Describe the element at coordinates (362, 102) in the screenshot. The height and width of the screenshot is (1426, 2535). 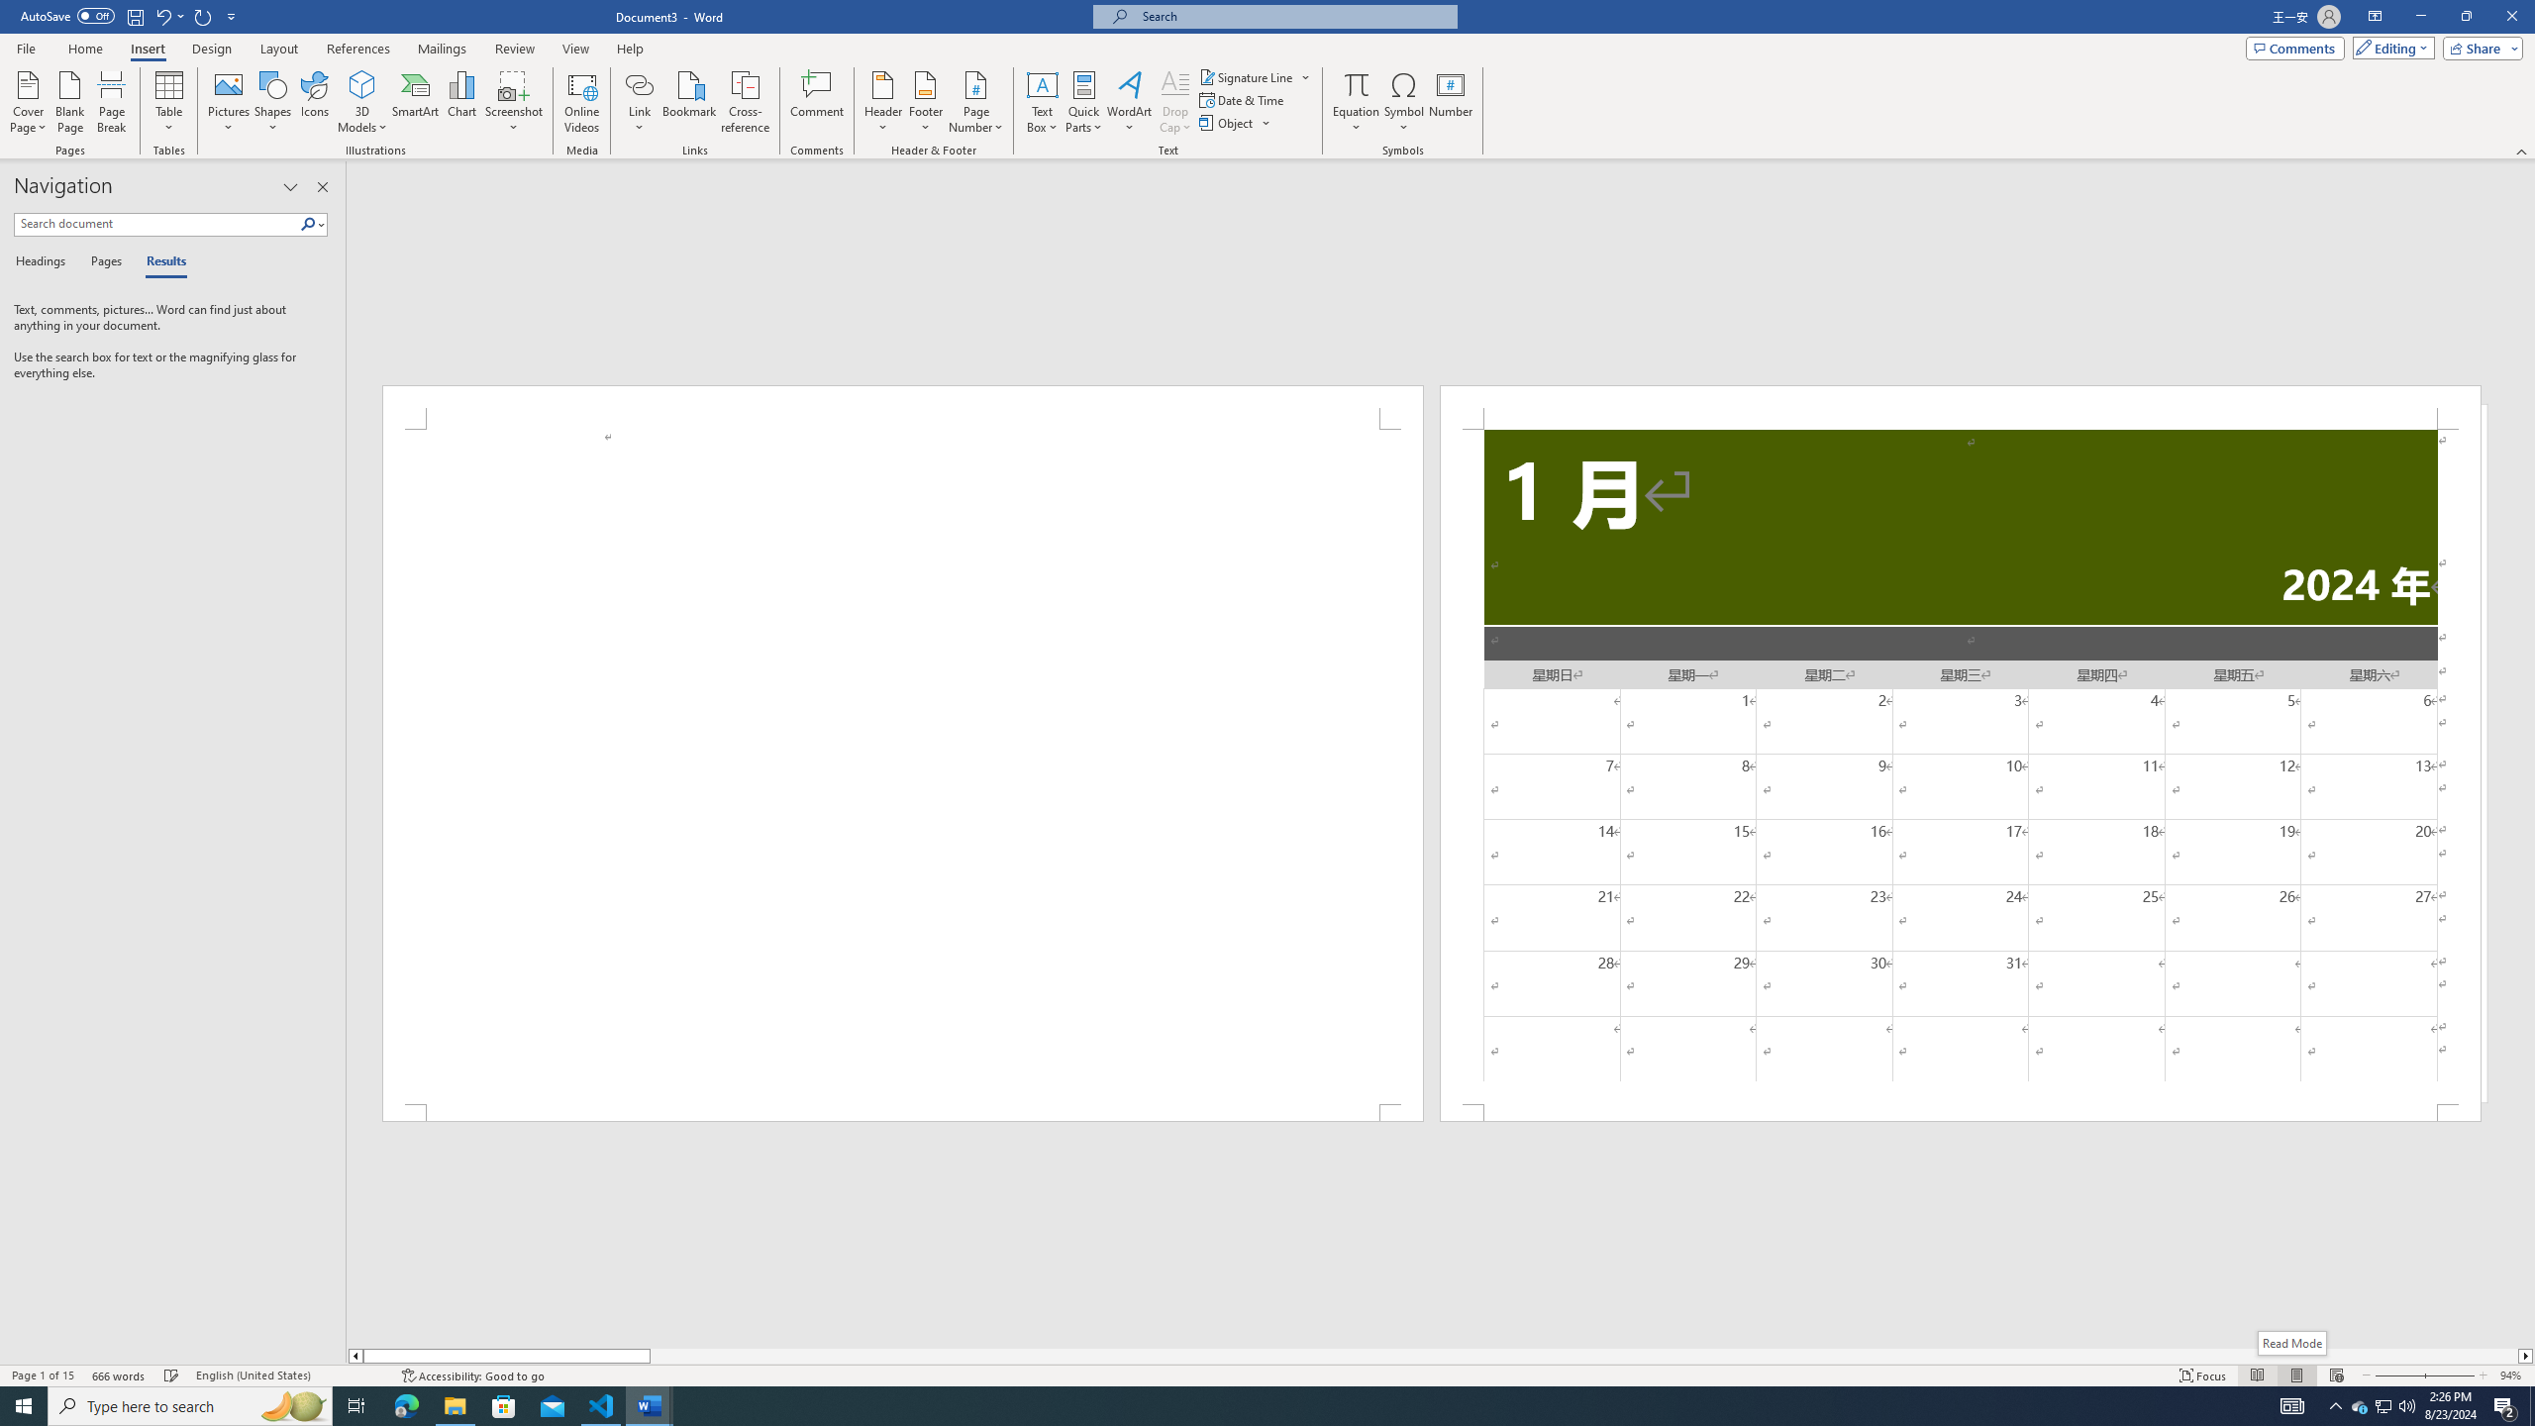
I see `3D Models` at that location.